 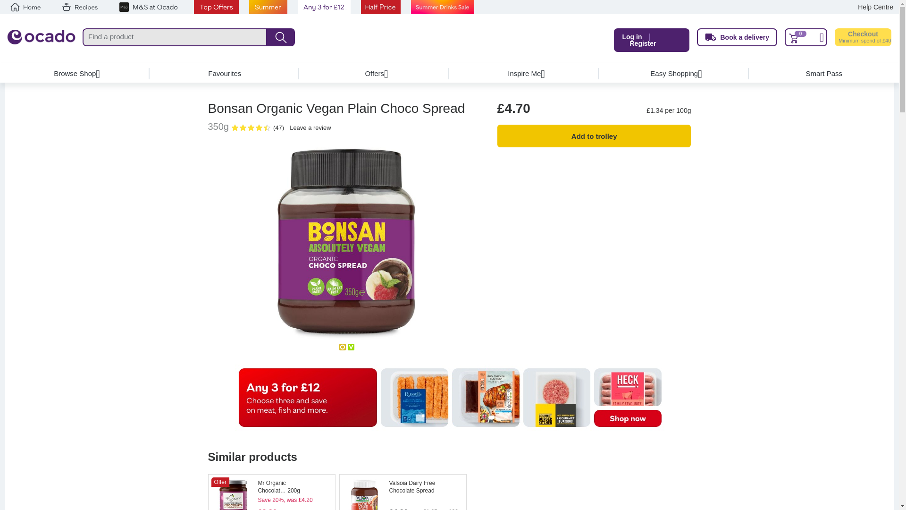 I want to click on Summer Drinks Sale, so click(x=443, y=7).